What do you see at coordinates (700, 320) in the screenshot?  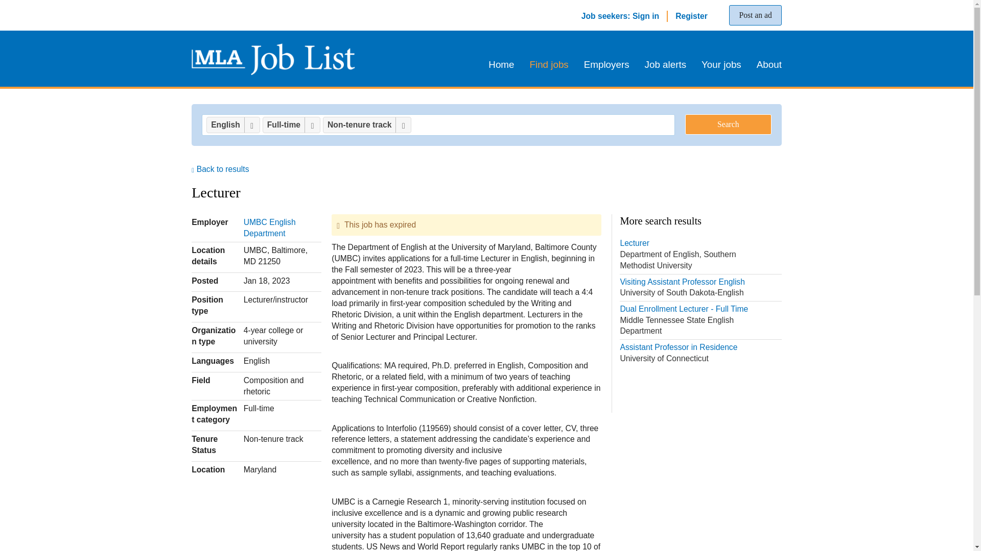 I see `Dual Enrollment Lecturer - Full Time` at bounding box center [700, 320].